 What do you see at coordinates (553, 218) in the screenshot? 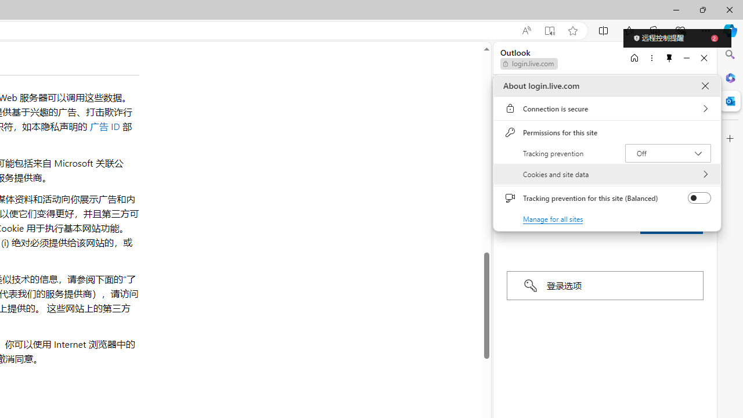
I see `Manage for all sites` at bounding box center [553, 218].